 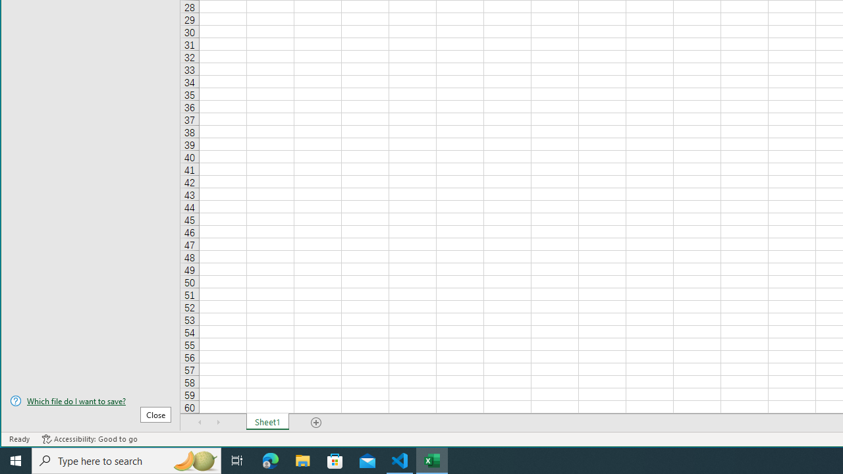 I want to click on Microsoft Edge, so click(x=271, y=461).